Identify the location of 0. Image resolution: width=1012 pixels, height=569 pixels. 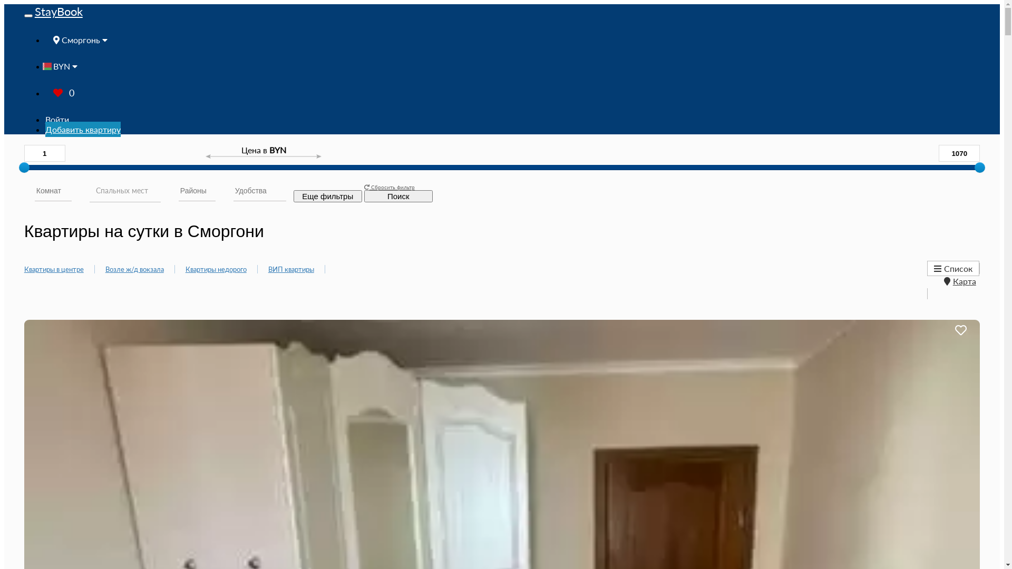
(64, 93).